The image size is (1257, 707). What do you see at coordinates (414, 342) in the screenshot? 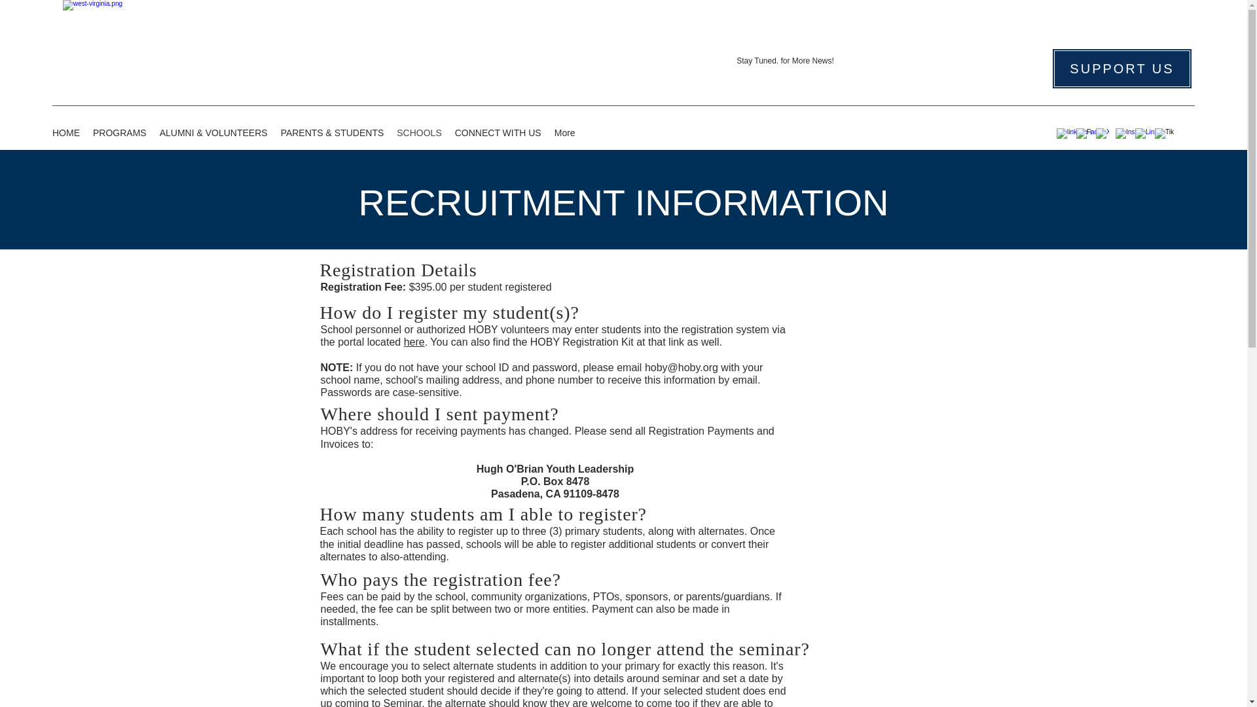
I see `here` at bounding box center [414, 342].